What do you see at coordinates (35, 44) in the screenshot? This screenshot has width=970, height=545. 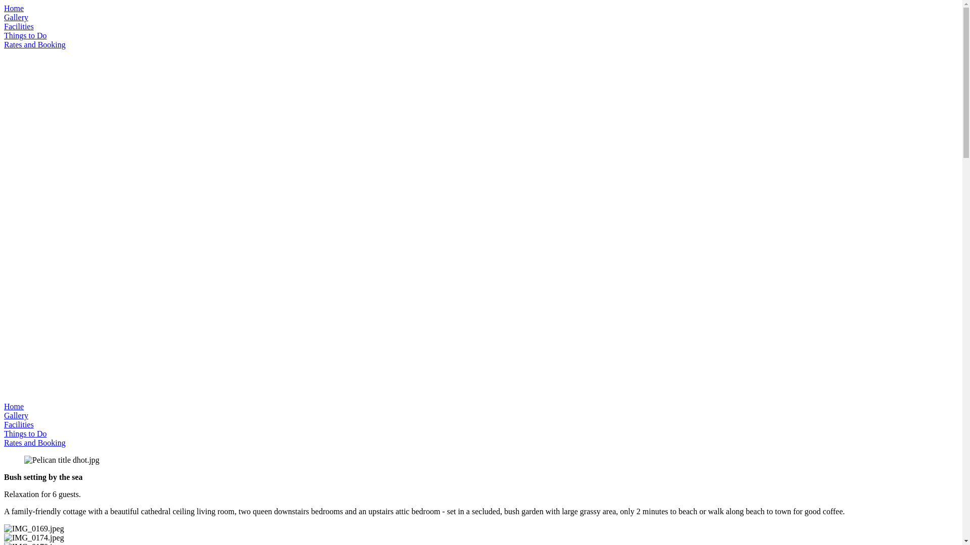 I see `Rates and Booking` at bounding box center [35, 44].